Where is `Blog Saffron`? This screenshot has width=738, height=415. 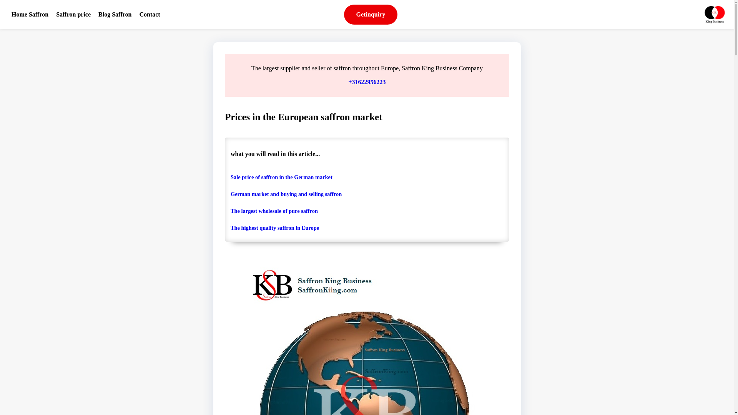 Blog Saffron is located at coordinates (115, 14).